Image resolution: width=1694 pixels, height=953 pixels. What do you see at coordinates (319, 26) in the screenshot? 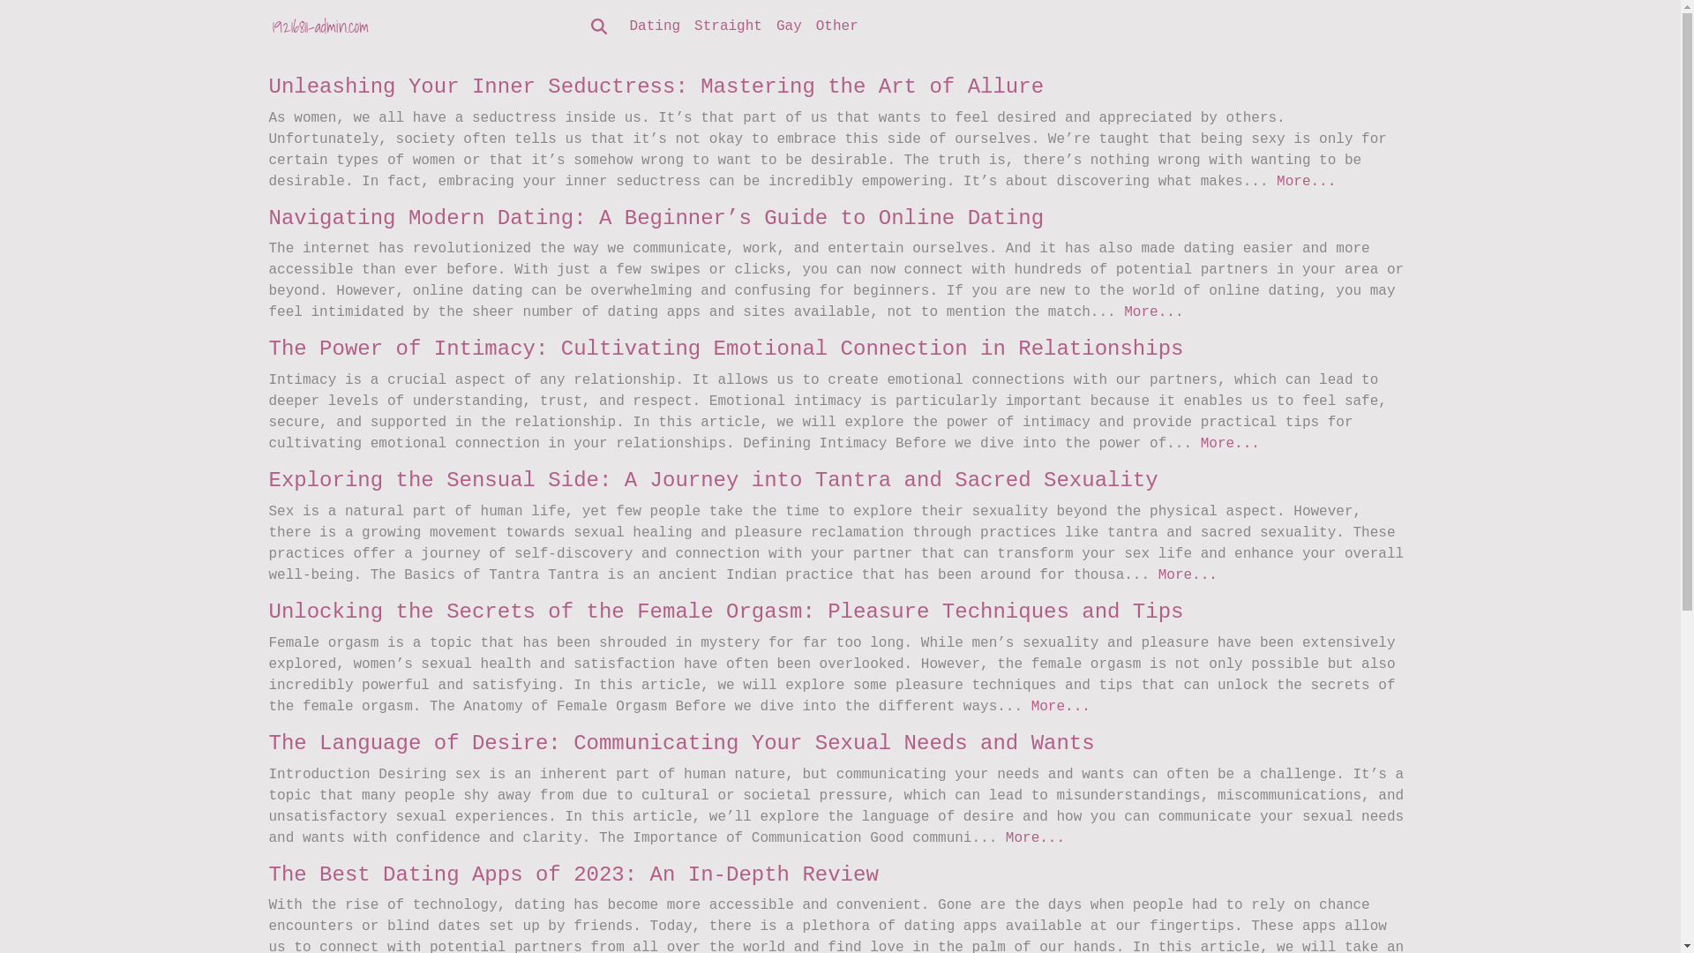
I see `19216811-admin.com` at bounding box center [319, 26].